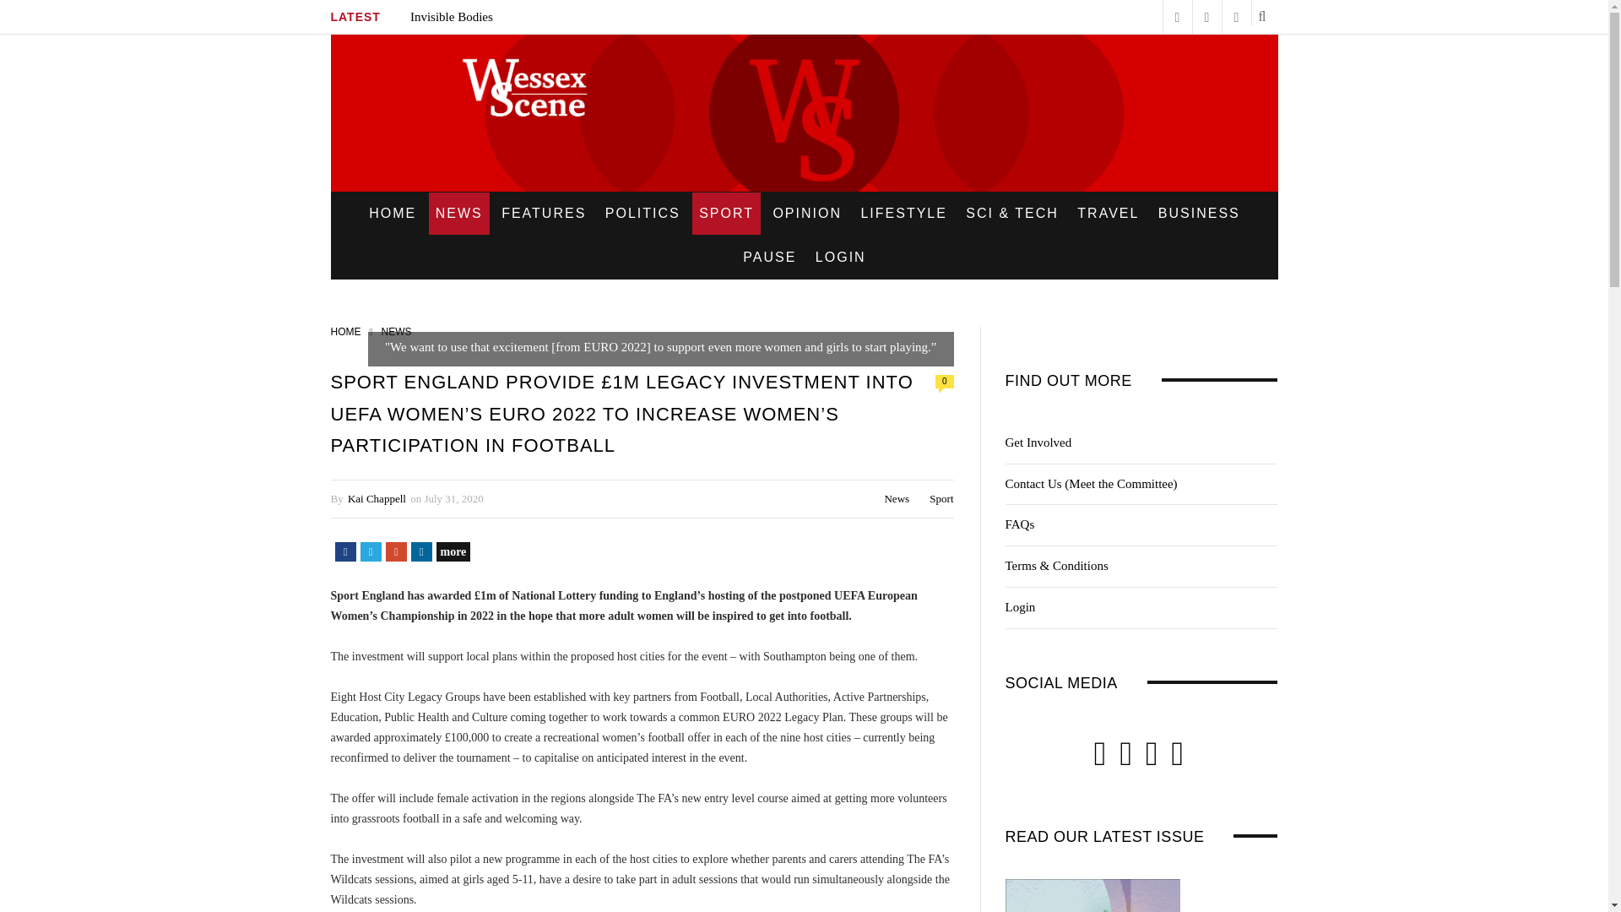 The height and width of the screenshot is (912, 1621). I want to click on Invisible Bodies, so click(451, 17).